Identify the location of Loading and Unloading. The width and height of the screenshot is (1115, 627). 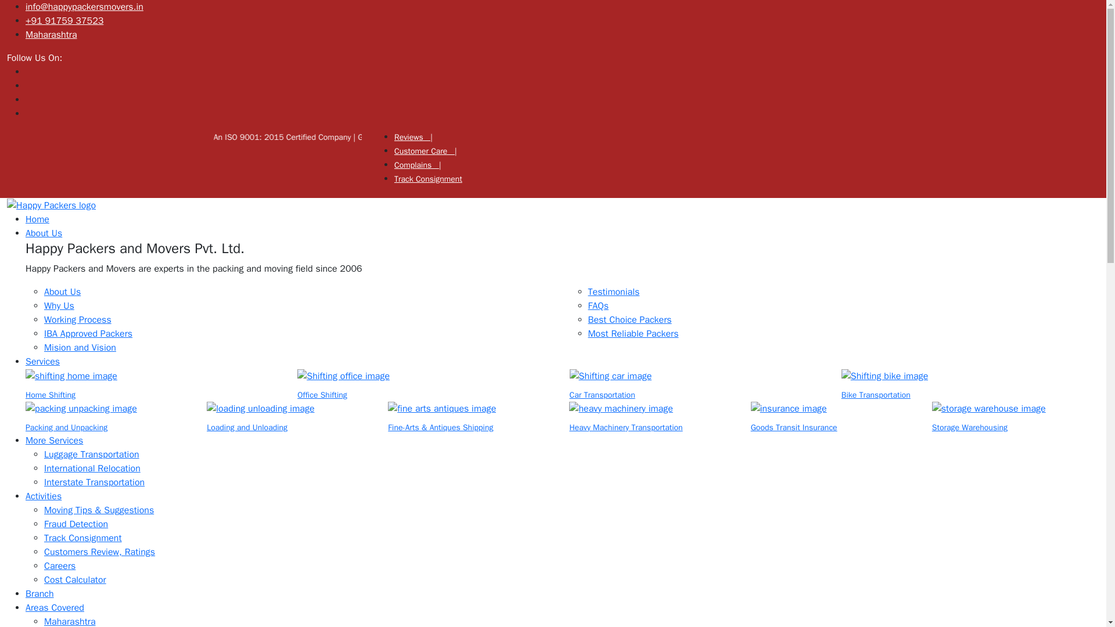
(247, 427).